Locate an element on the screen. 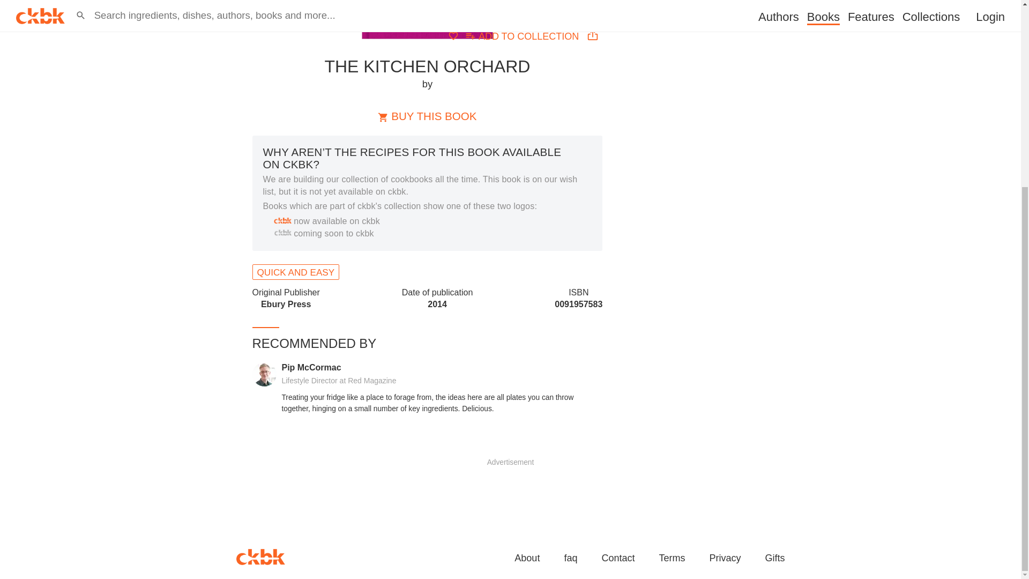  Pip McCormac is located at coordinates (311, 368).